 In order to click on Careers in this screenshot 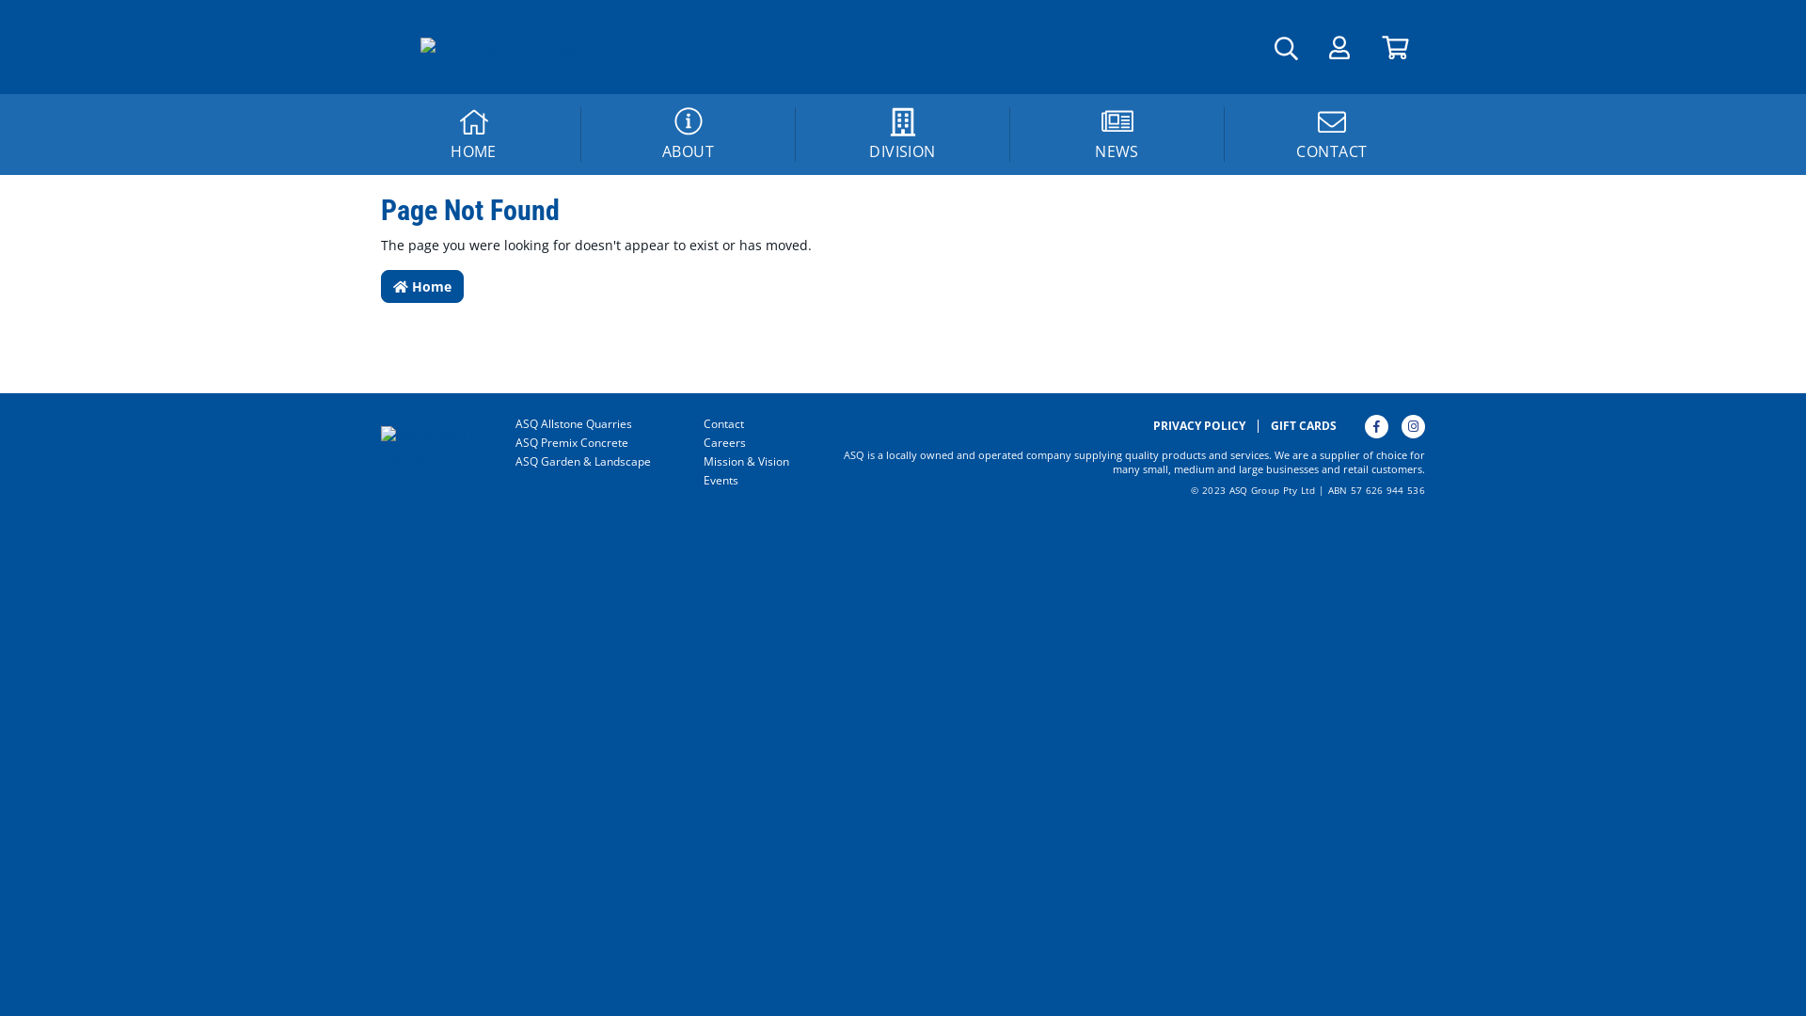, I will do `click(752, 443)`.